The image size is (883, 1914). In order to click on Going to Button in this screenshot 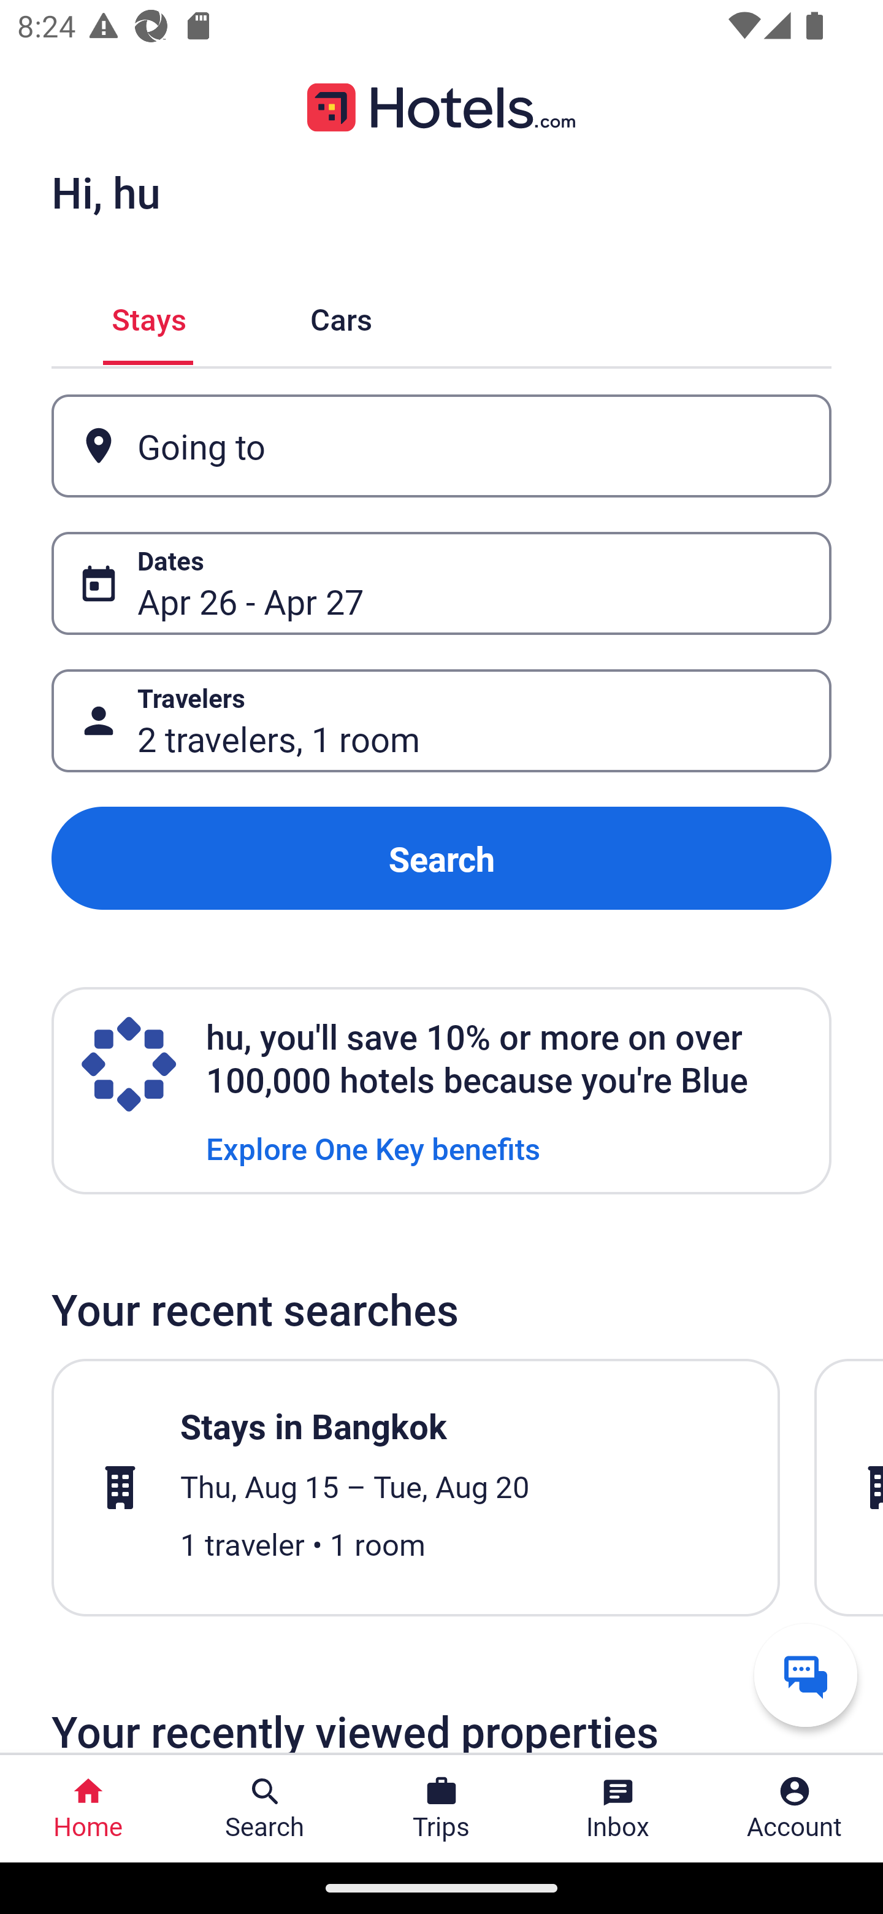, I will do `click(442, 445)`.